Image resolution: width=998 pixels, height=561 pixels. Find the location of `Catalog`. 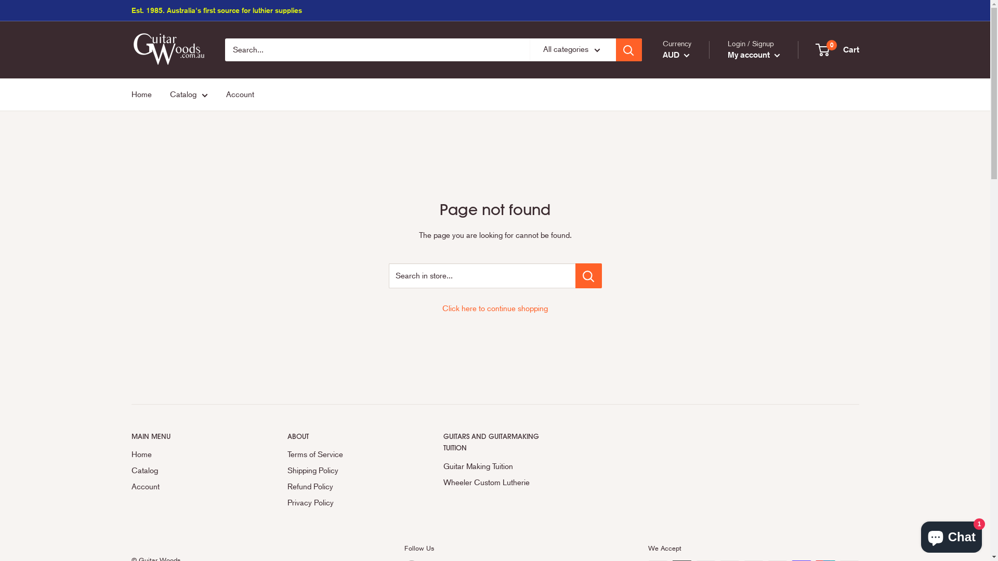

Catalog is located at coordinates (191, 471).